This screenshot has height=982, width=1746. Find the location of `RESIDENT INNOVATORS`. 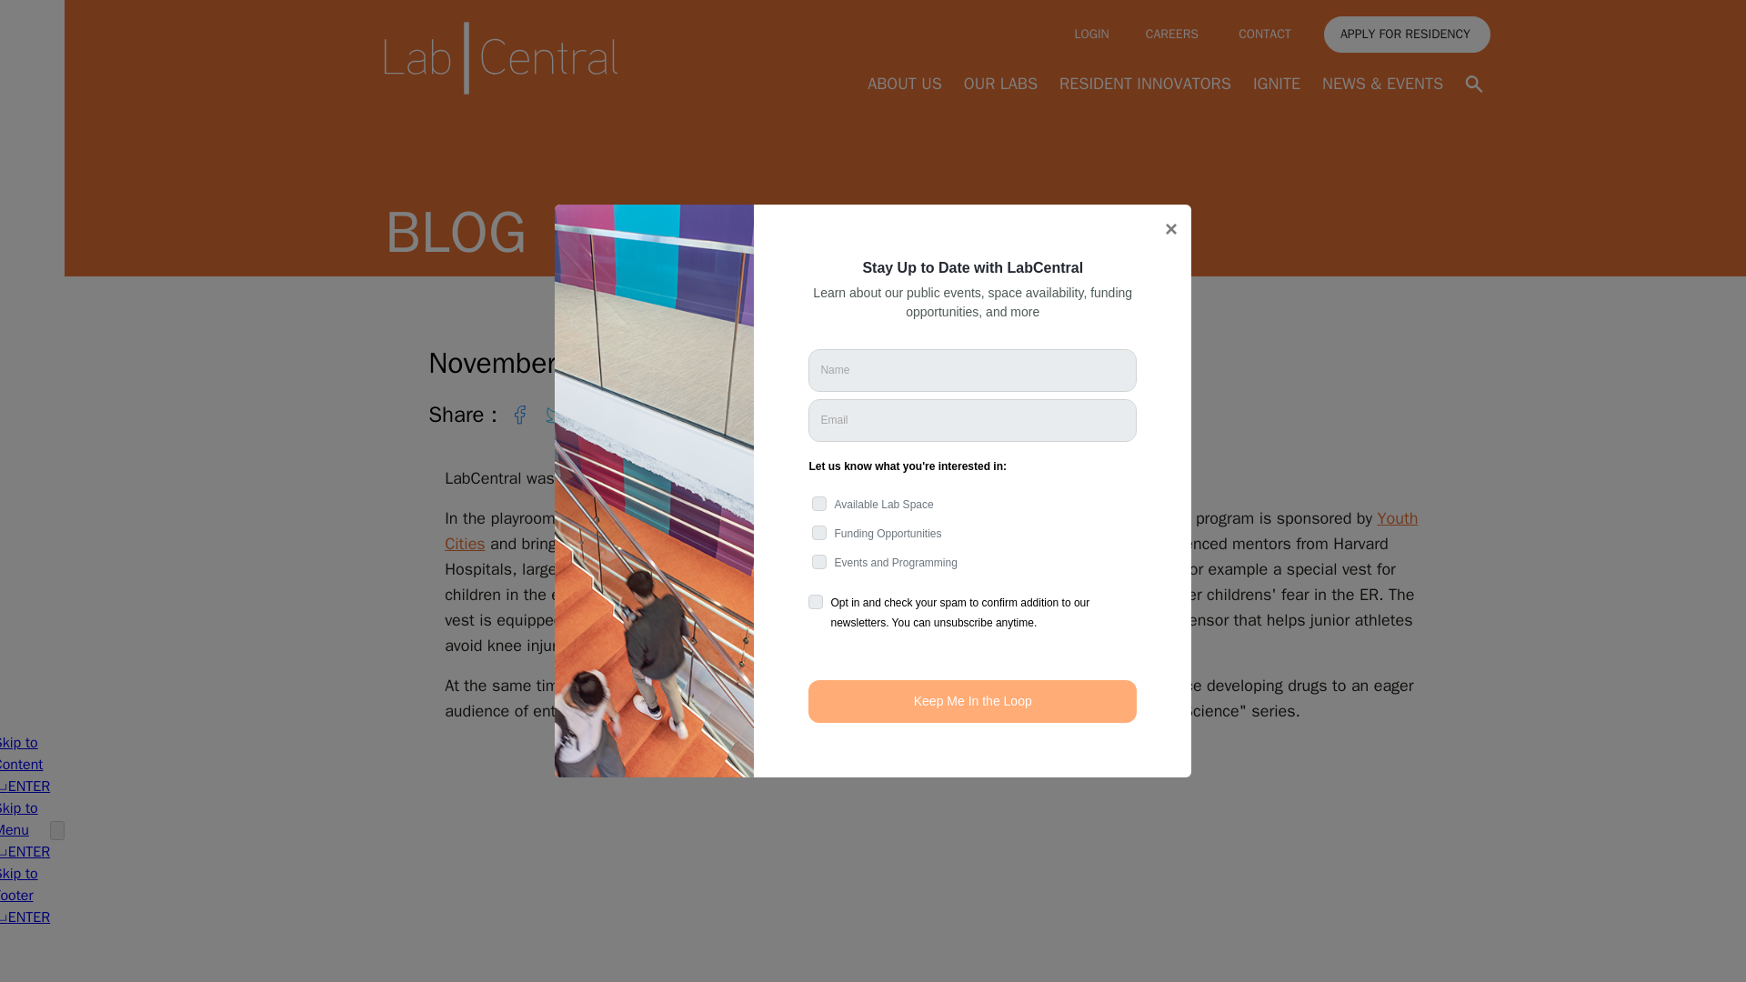

RESIDENT INNOVATORS is located at coordinates (1145, 83).